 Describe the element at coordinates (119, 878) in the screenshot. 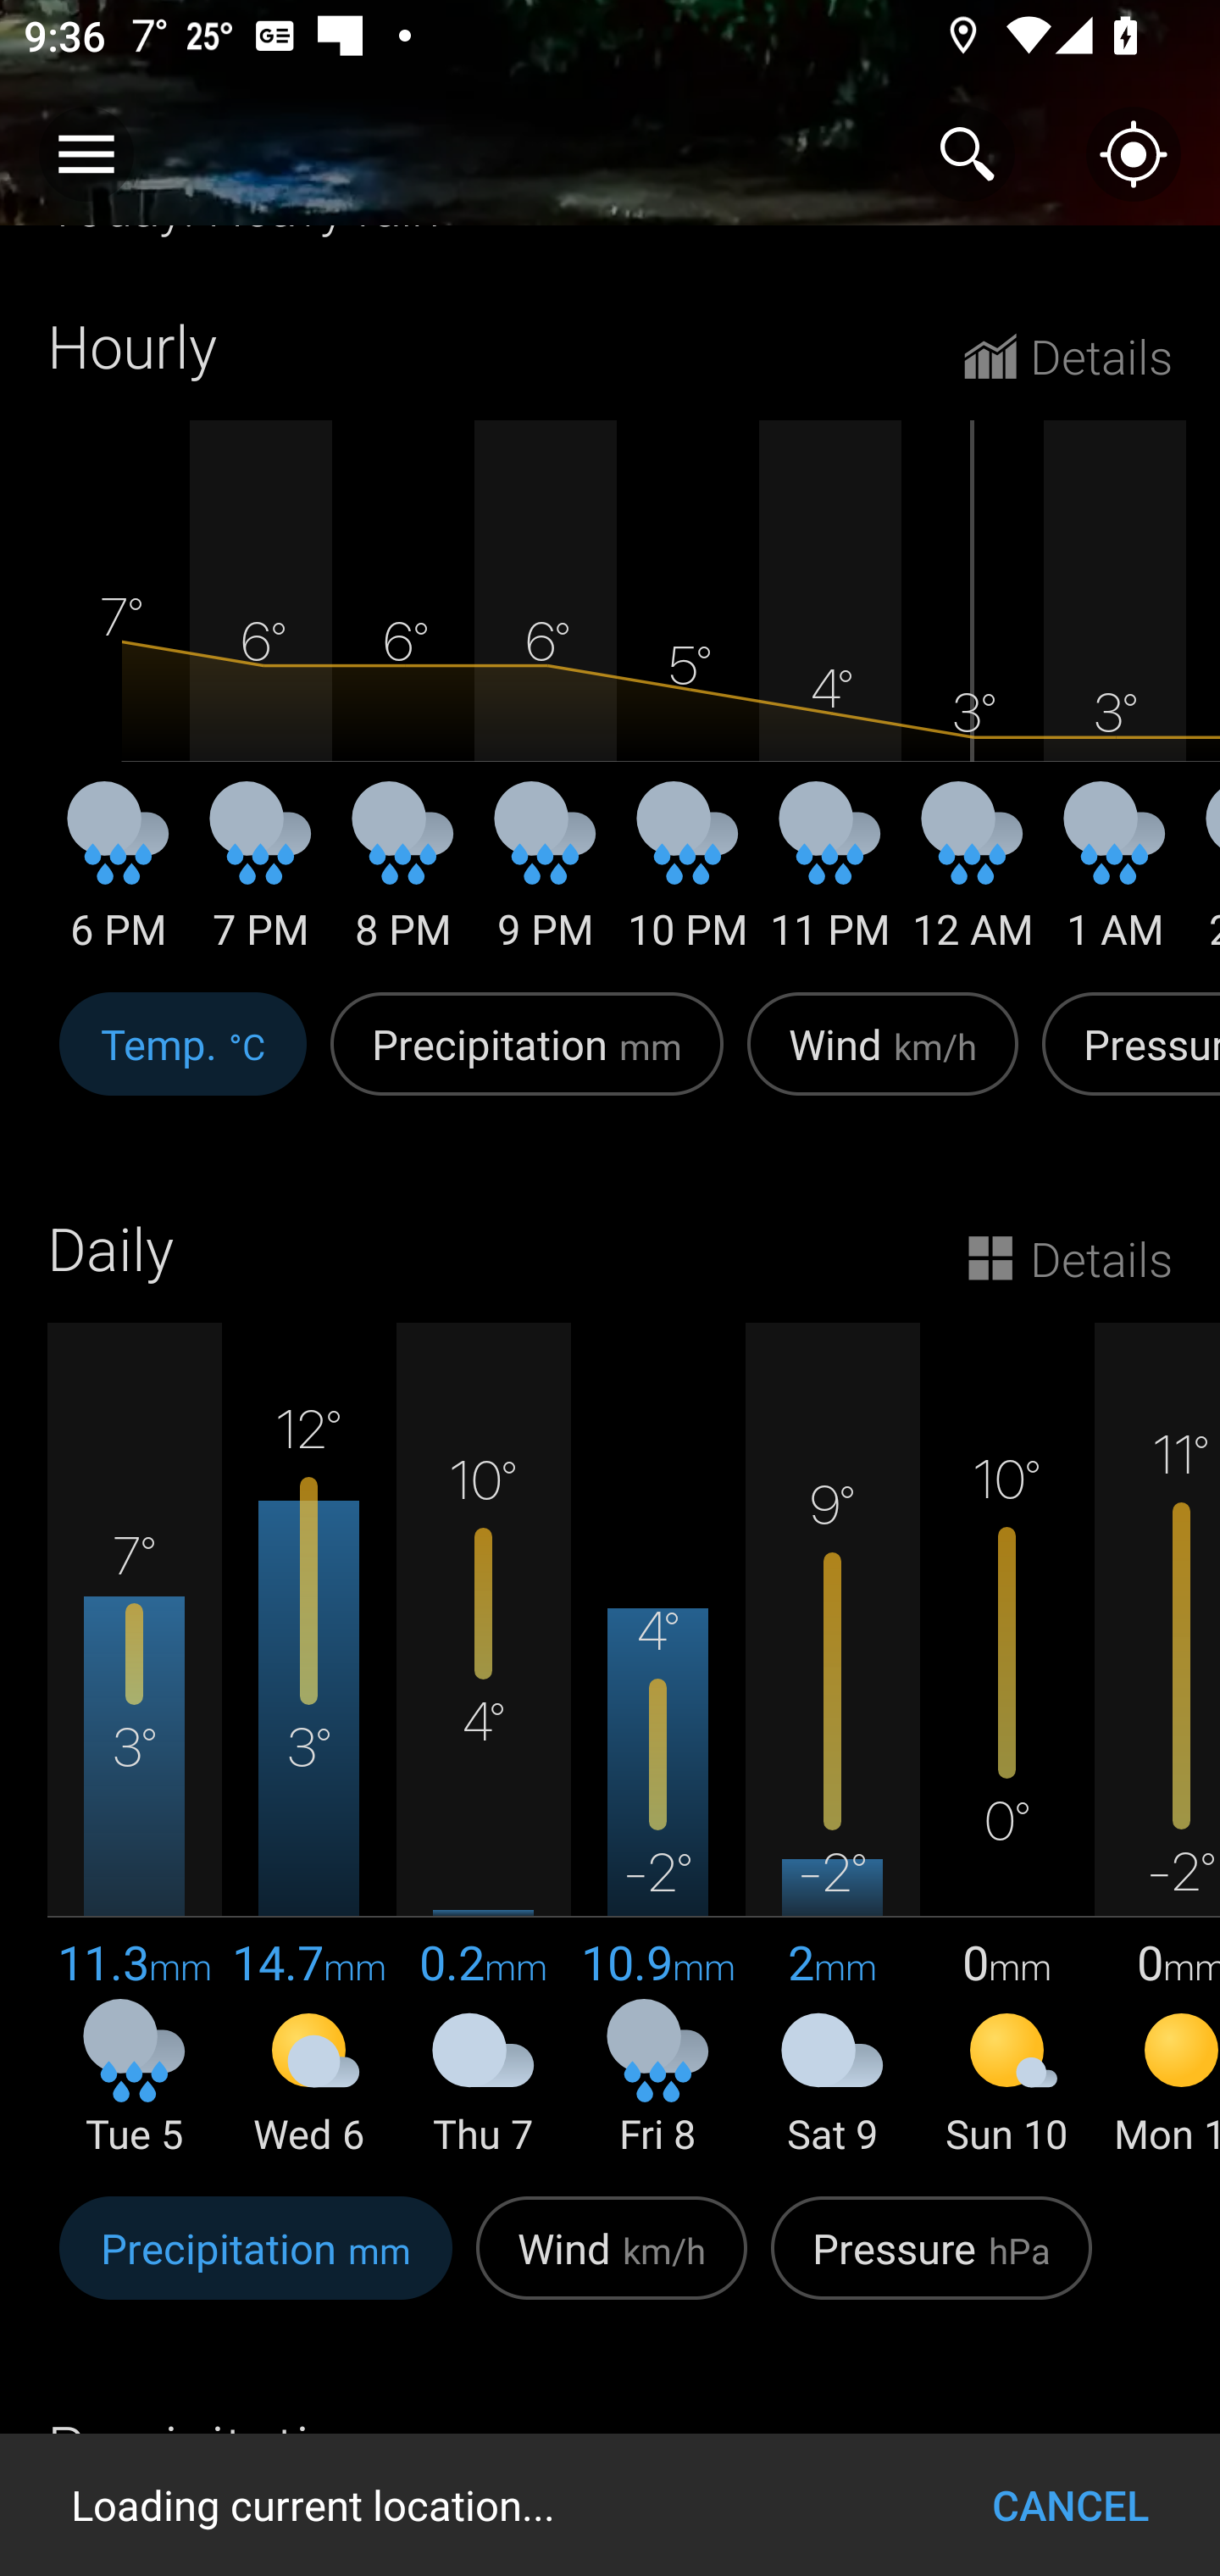

I see `6 PM` at that location.